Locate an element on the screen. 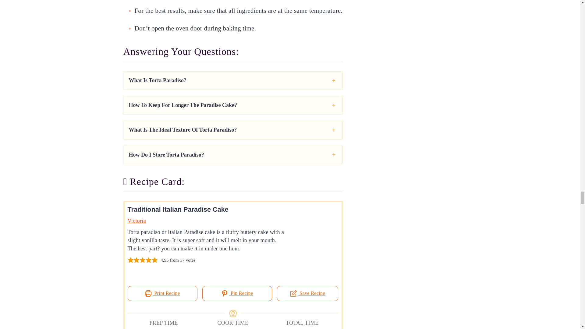 This screenshot has width=585, height=329. Print Recipe is located at coordinates (162, 293).